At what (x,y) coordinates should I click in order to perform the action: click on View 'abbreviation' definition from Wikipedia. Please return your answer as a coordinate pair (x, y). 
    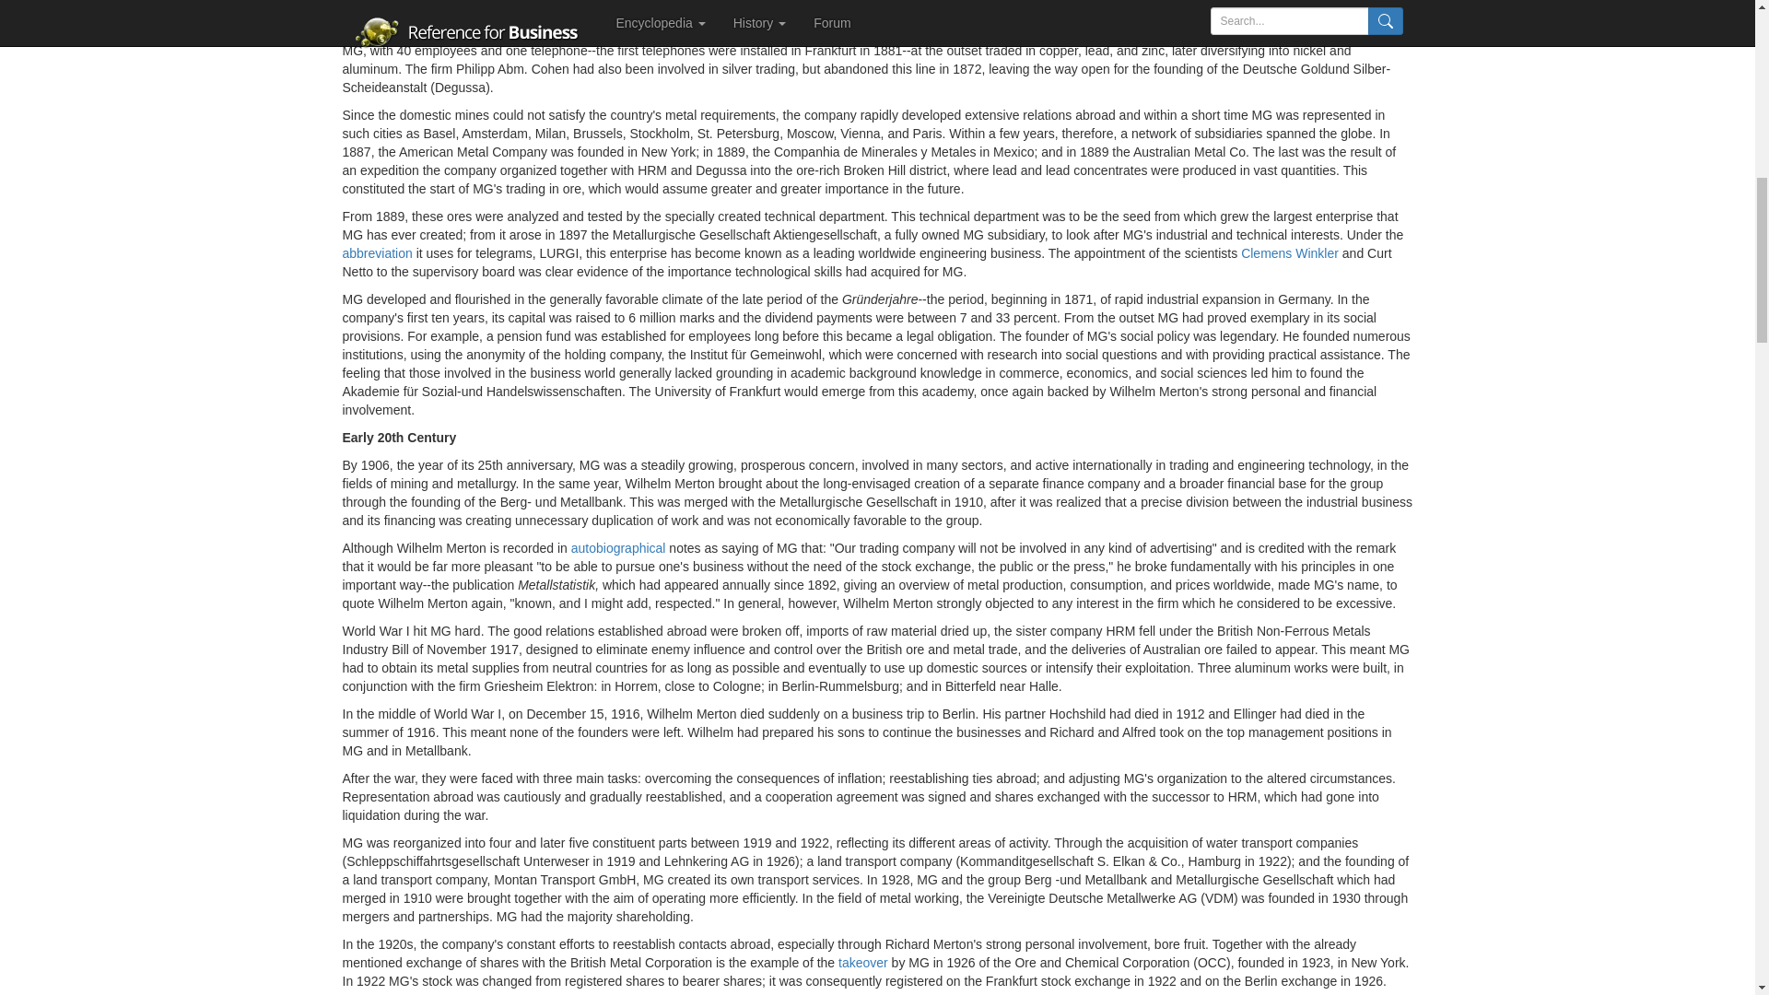
    Looking at the image, I should click on (378, 252).